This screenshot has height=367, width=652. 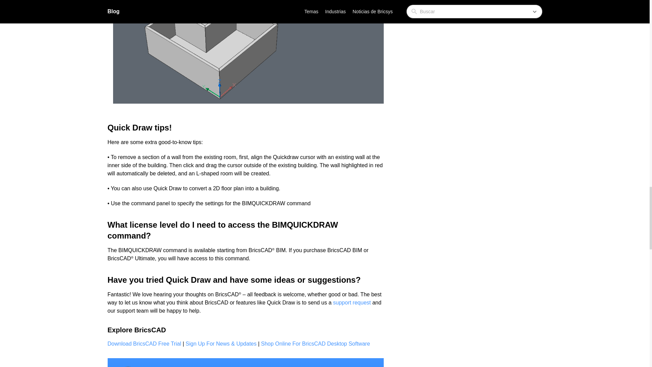 I want to click on null, so click(x=144, y=344).